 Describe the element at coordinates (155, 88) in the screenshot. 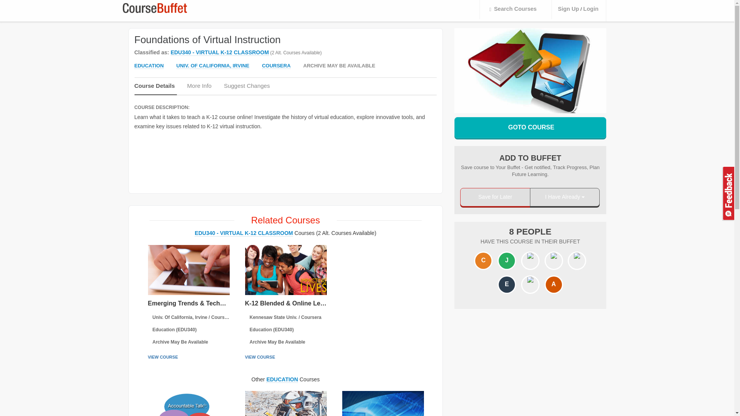

I see `Course Details` at that location.